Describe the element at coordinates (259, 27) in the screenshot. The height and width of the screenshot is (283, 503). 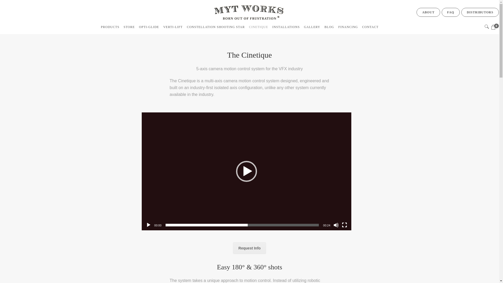
I see `CINETIQUE` at that location.